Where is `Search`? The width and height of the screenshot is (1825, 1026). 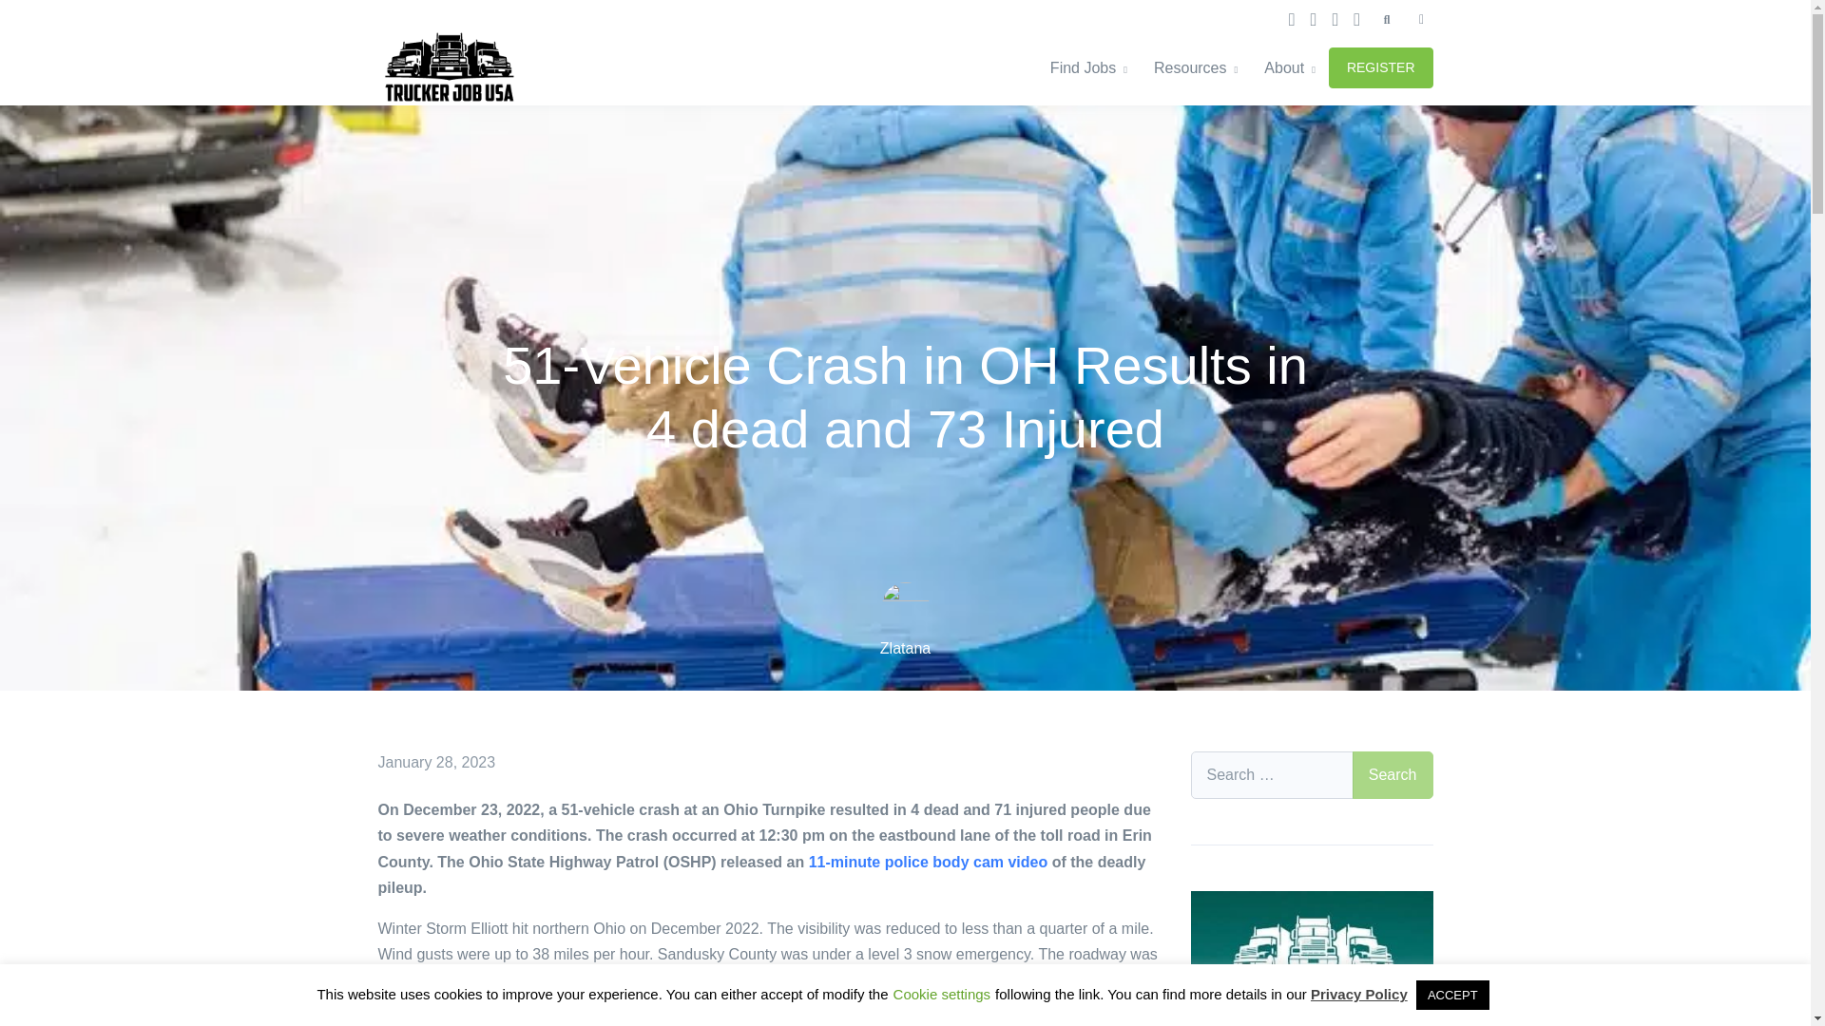 Search is located at coordinates (1196, 68).